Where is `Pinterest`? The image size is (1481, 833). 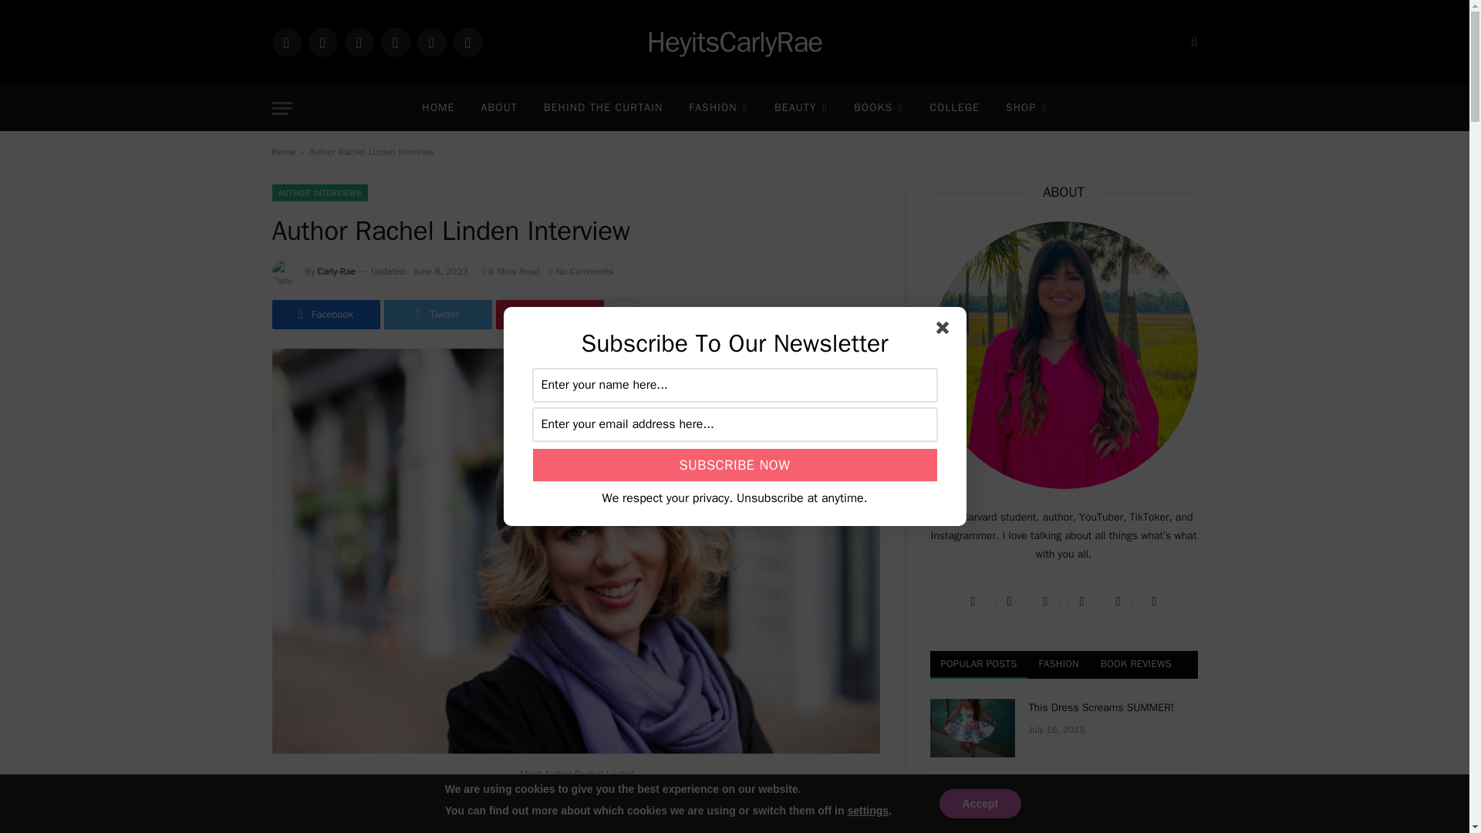 Pinterest is located at coordinates (430, 42).